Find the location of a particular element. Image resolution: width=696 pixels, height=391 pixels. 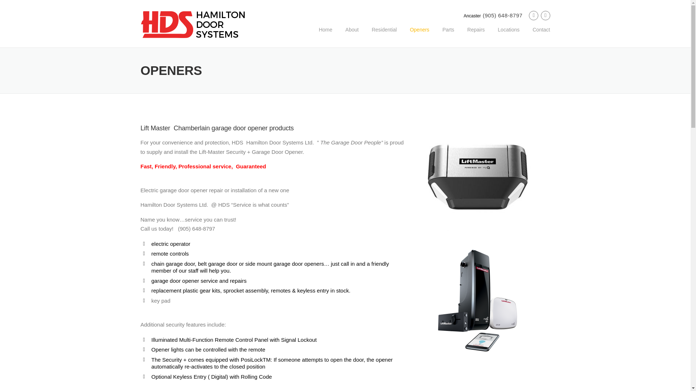

Email is located at coordinates (545, 15).